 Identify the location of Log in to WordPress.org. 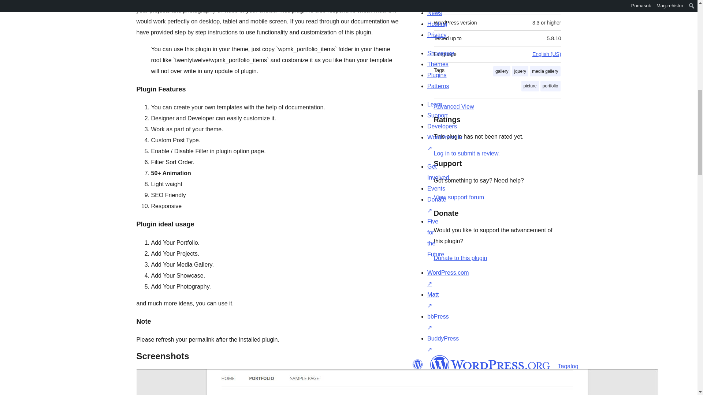
(466, 153).